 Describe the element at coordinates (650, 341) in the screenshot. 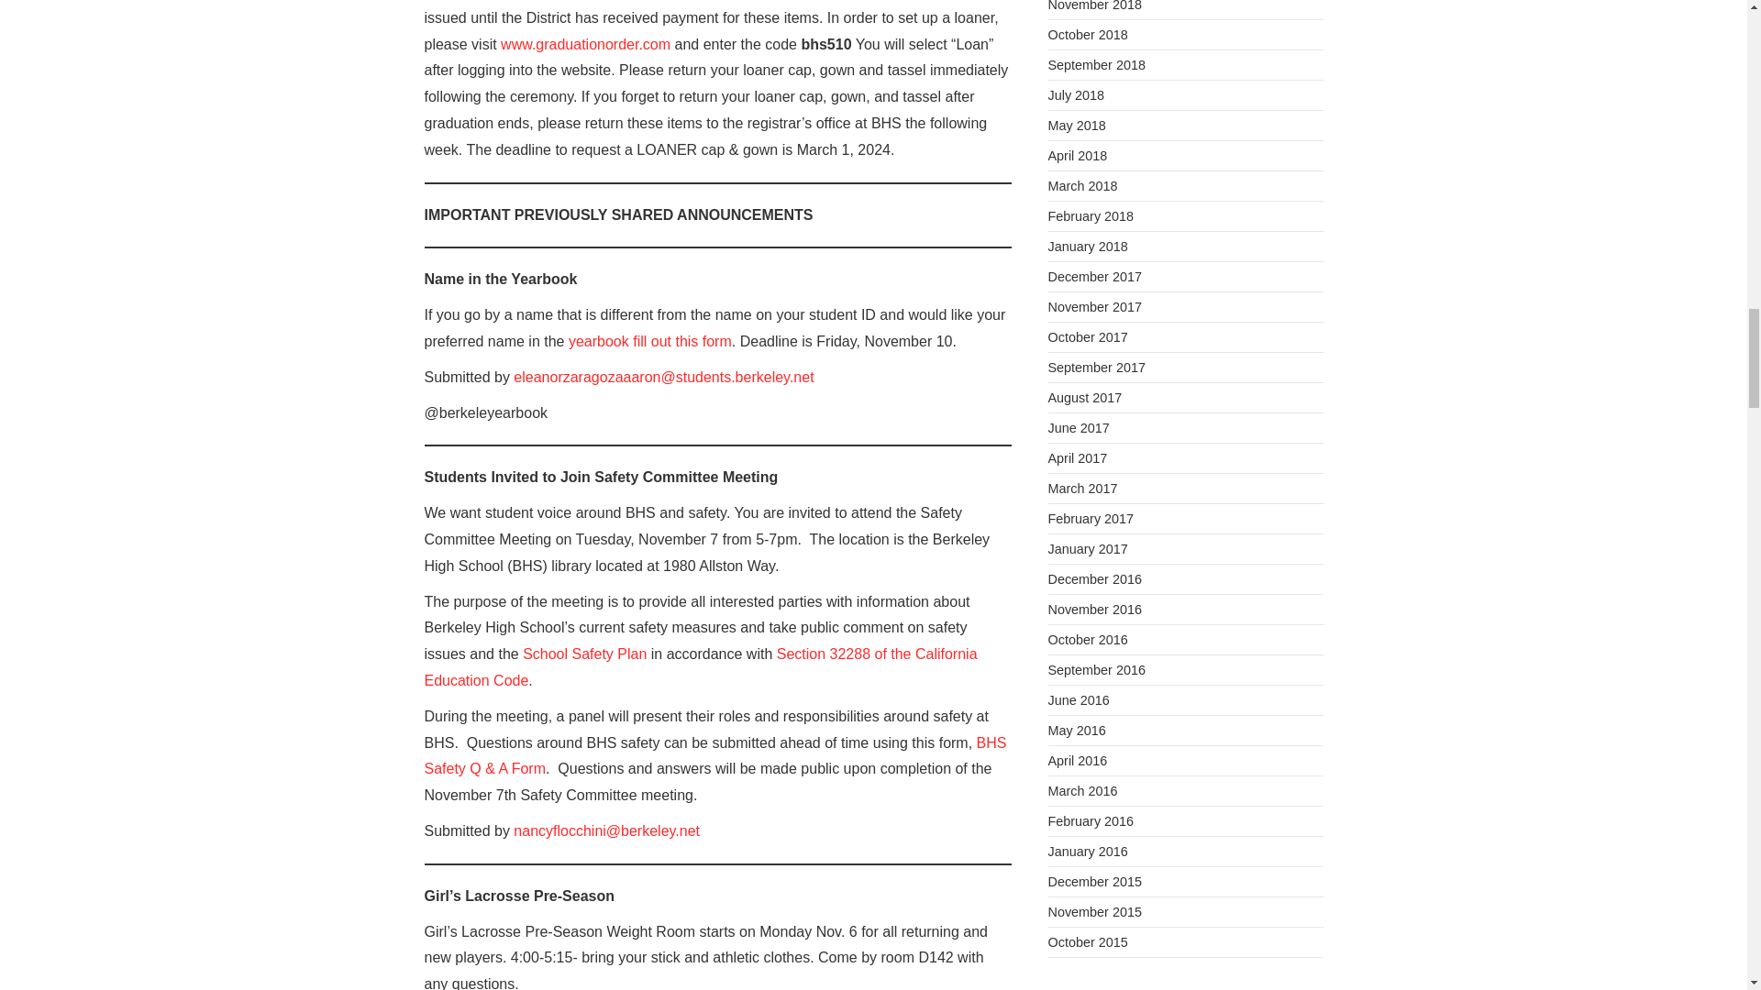

I see `yearbook fill out this form` at that location.